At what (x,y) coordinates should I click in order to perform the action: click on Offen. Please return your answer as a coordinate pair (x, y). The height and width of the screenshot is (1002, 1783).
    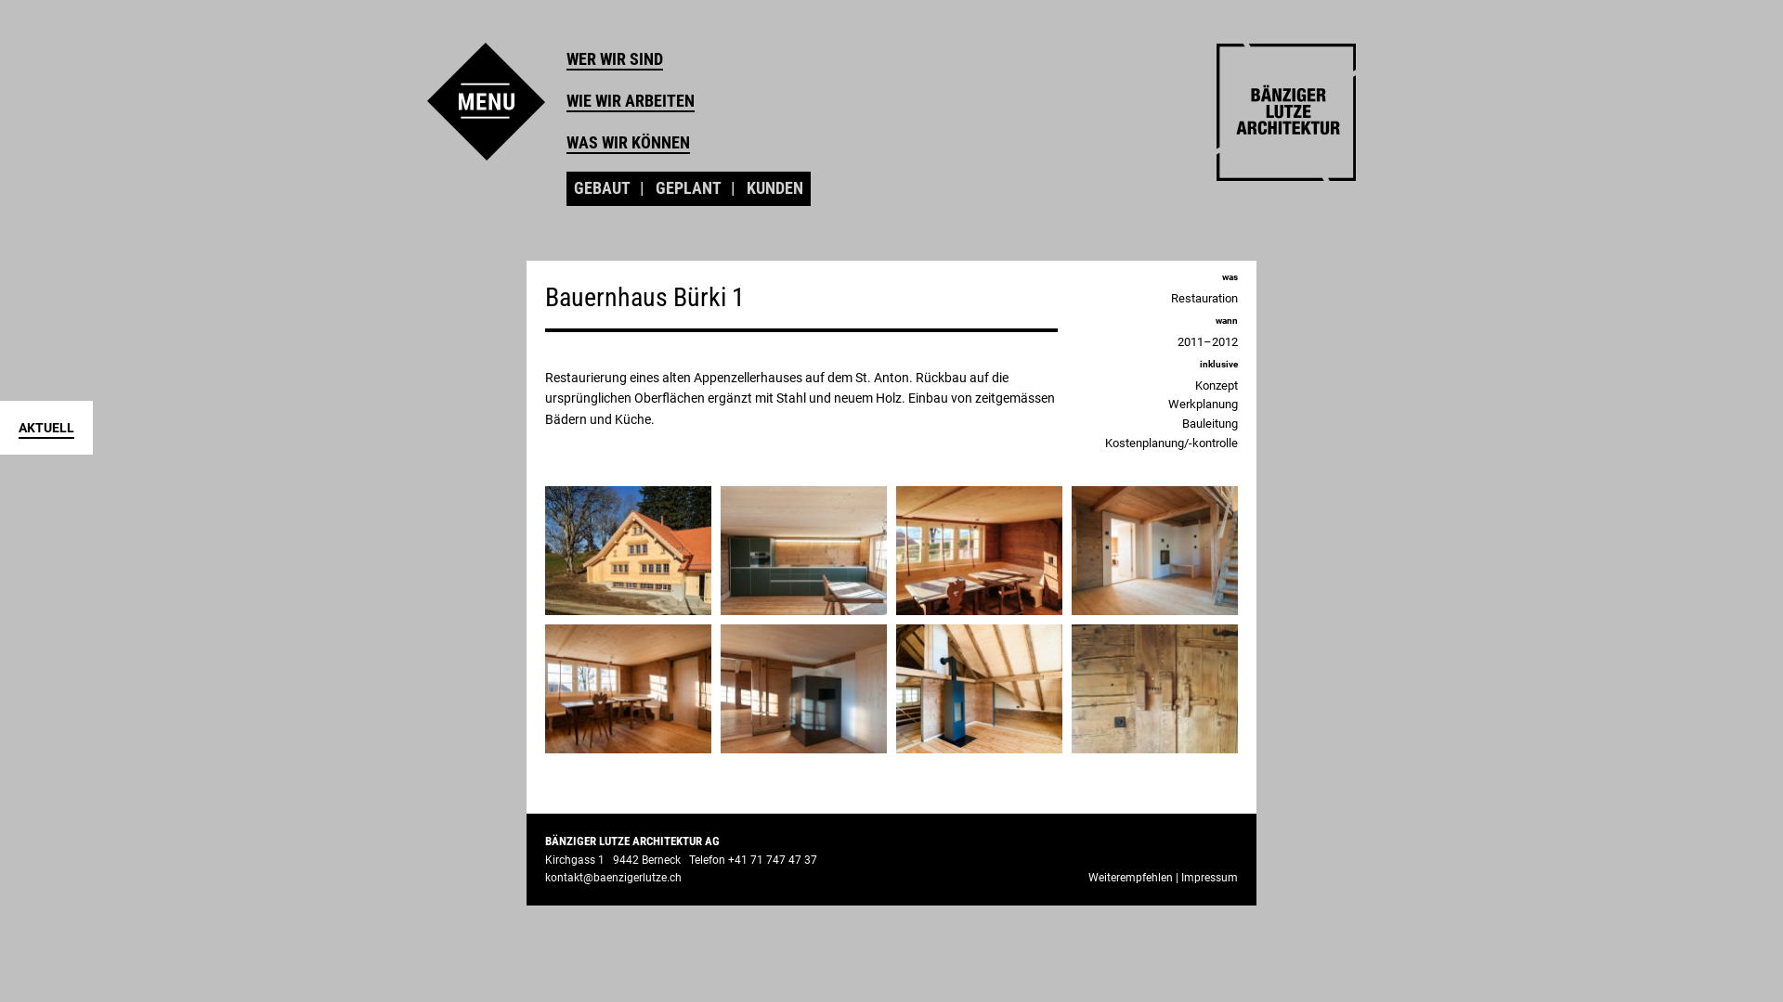
    Looking at the image, I should click on (804, 687).